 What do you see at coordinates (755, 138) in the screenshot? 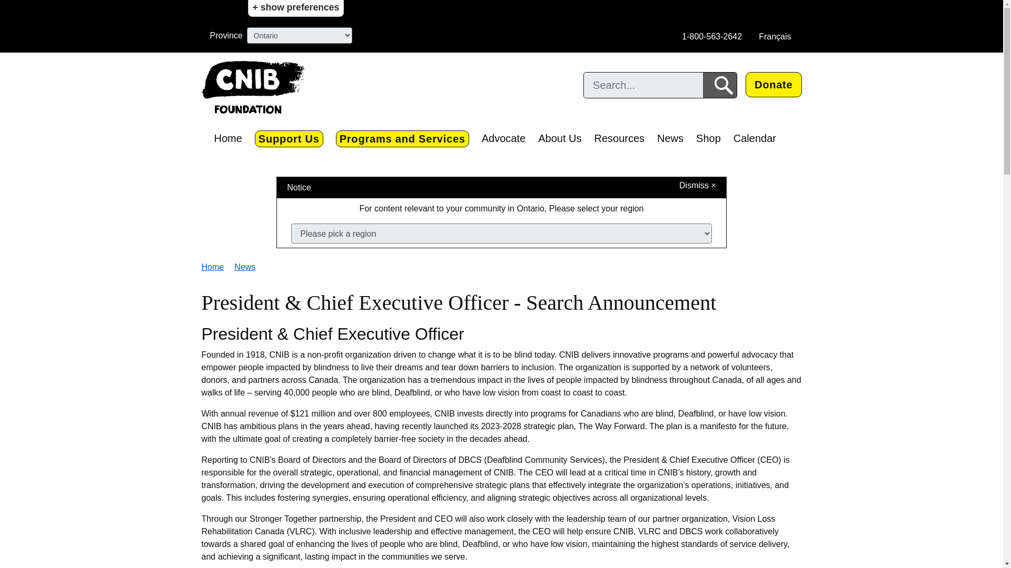
I see `Calendar` at bounding box center [755, 138].